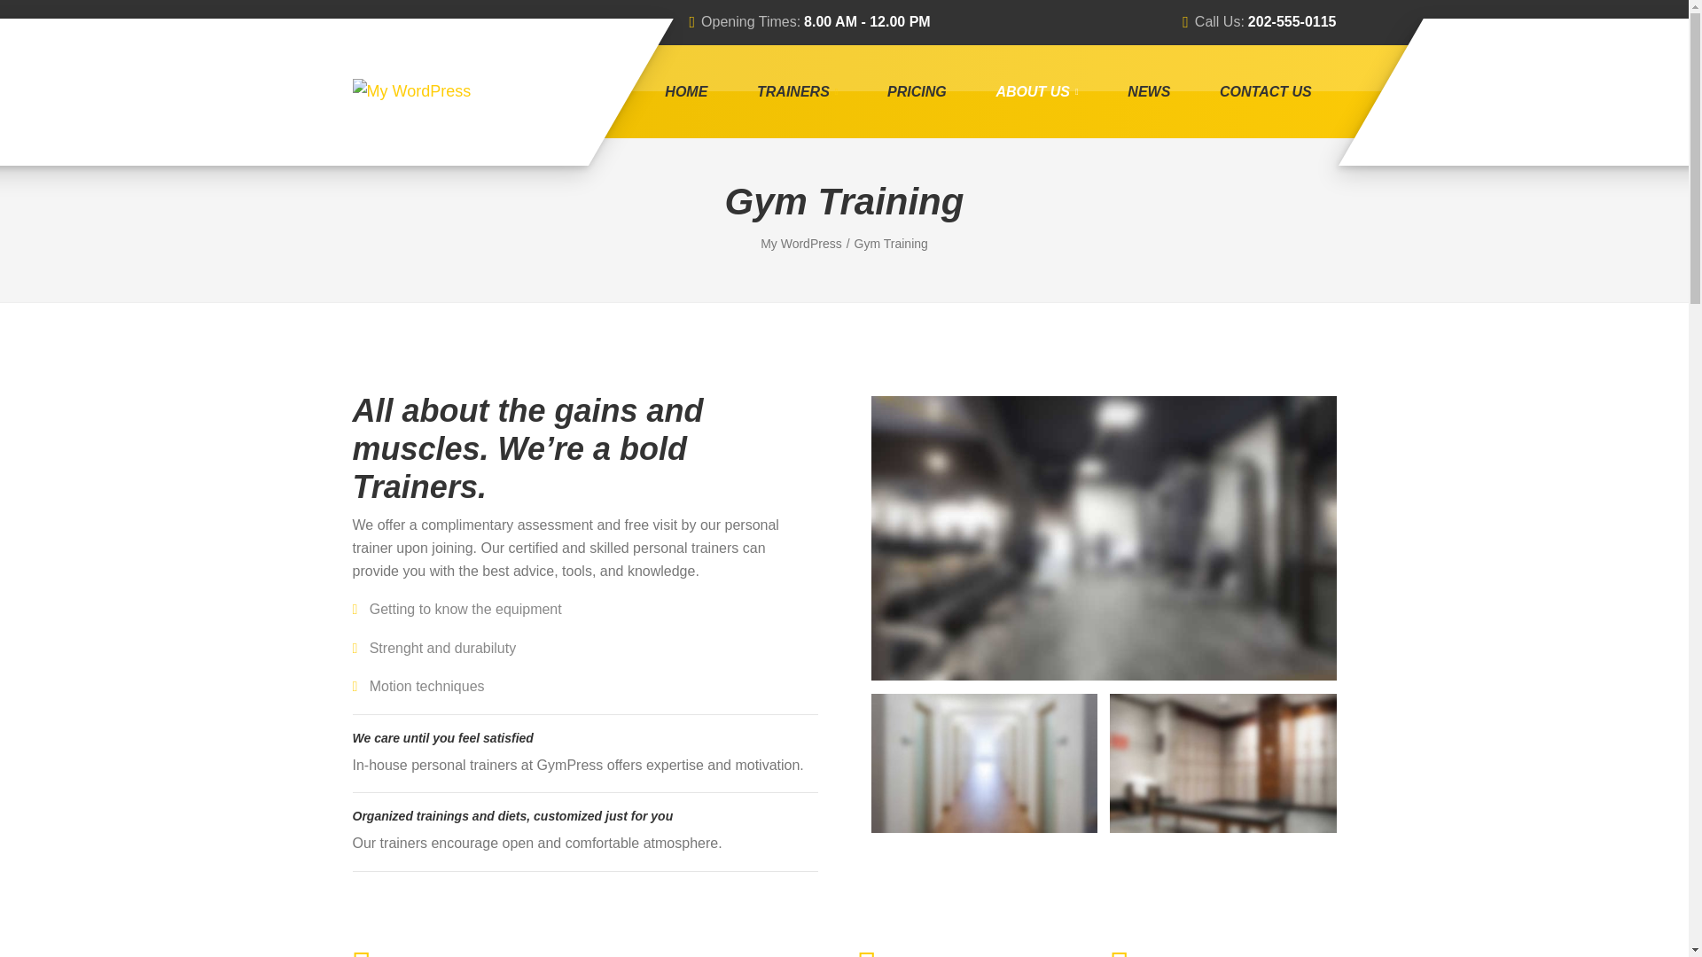  What do you see at coordinates (1149, 91) in the screenshot?
I see `NEWS` at bounding box center [1149, 91].